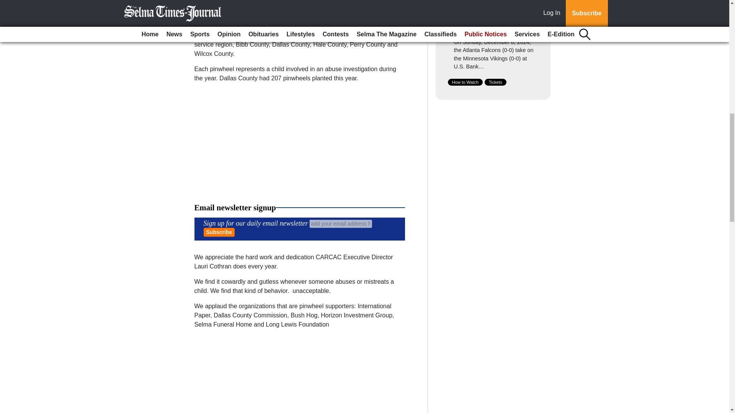 The image size is (735, 413). Describe the element at coordinates (219, 232) in the screenshot. I see `Subscribe` at that location.